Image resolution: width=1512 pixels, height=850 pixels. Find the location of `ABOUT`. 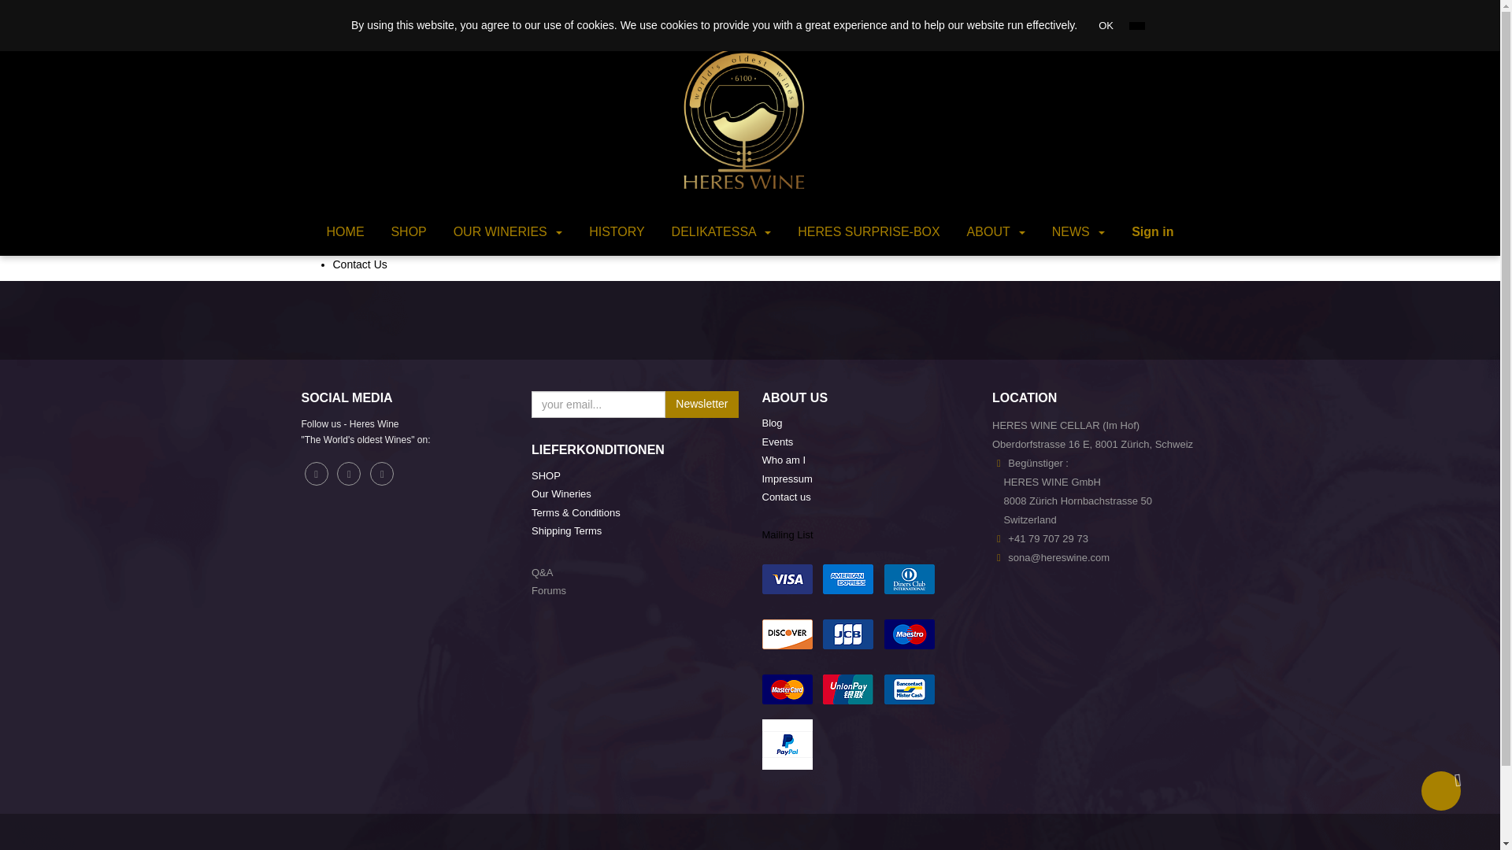

ABOUT is located at coordinates (996, 231).